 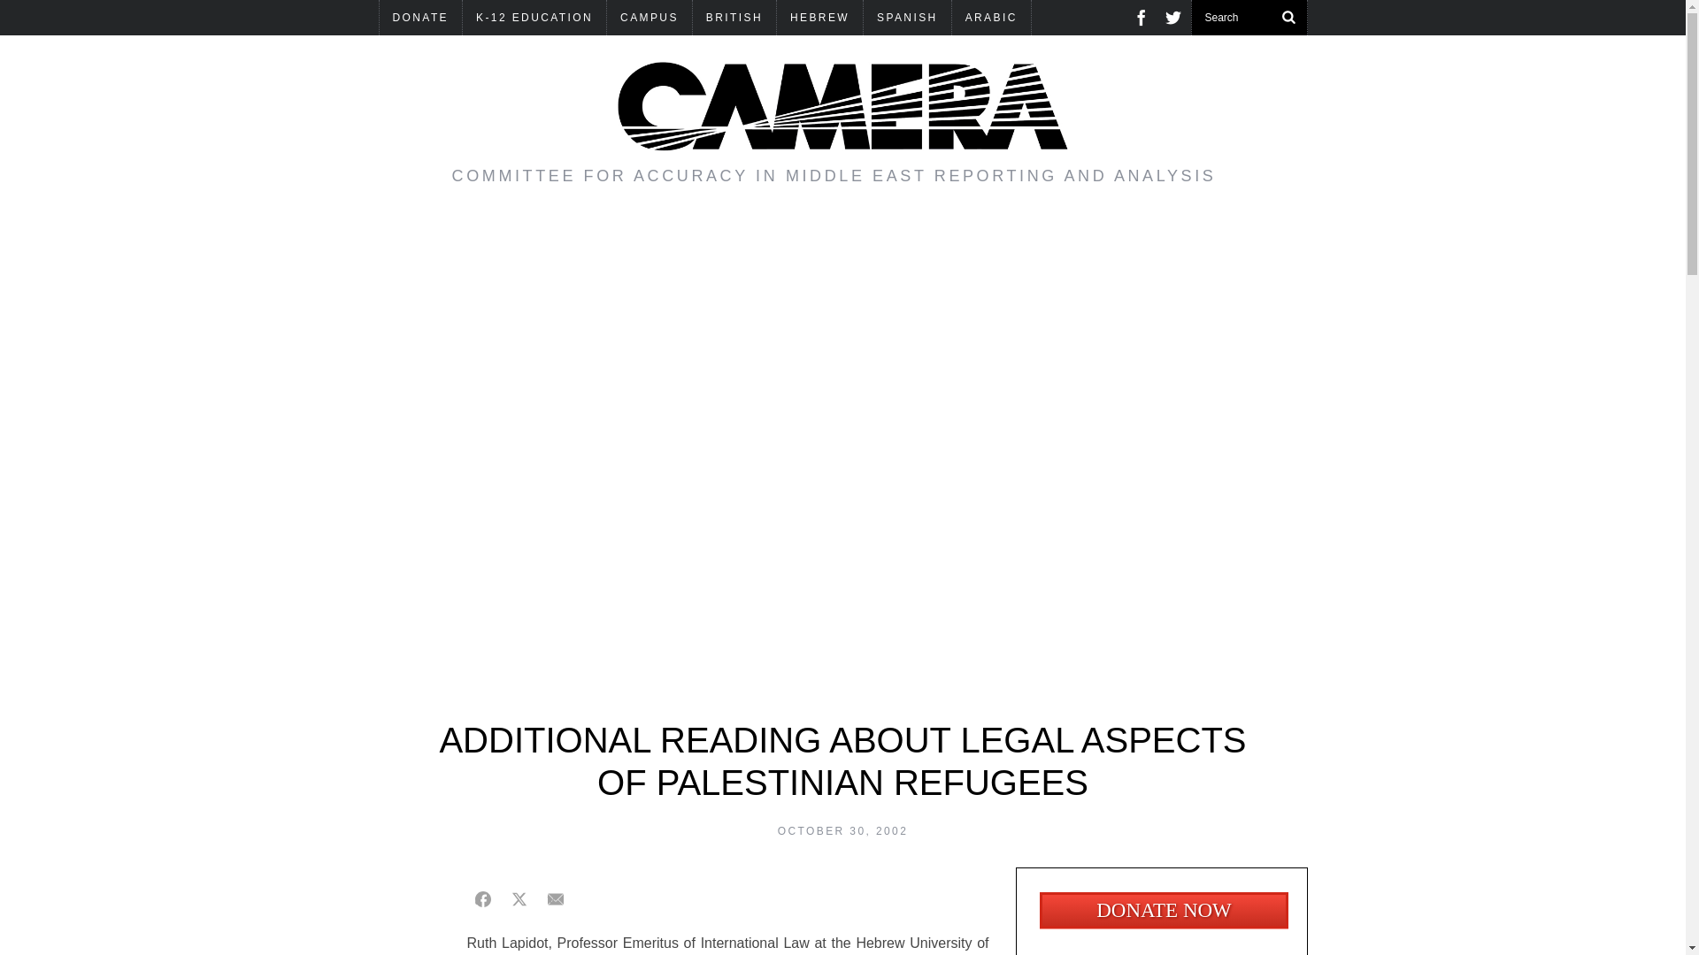 I want to click on K-12 EDUCATION, so click(x=534, y=18).